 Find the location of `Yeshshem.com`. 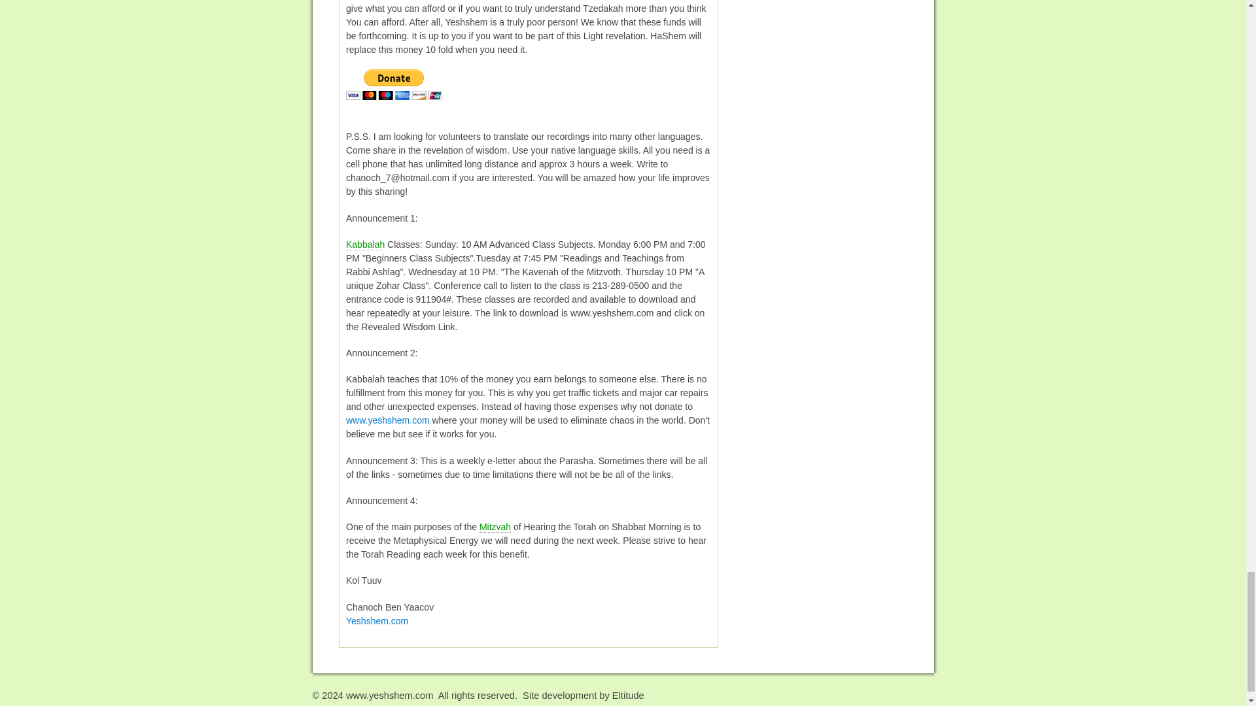

Yeshshem.com is located at coordinates (377, 620).